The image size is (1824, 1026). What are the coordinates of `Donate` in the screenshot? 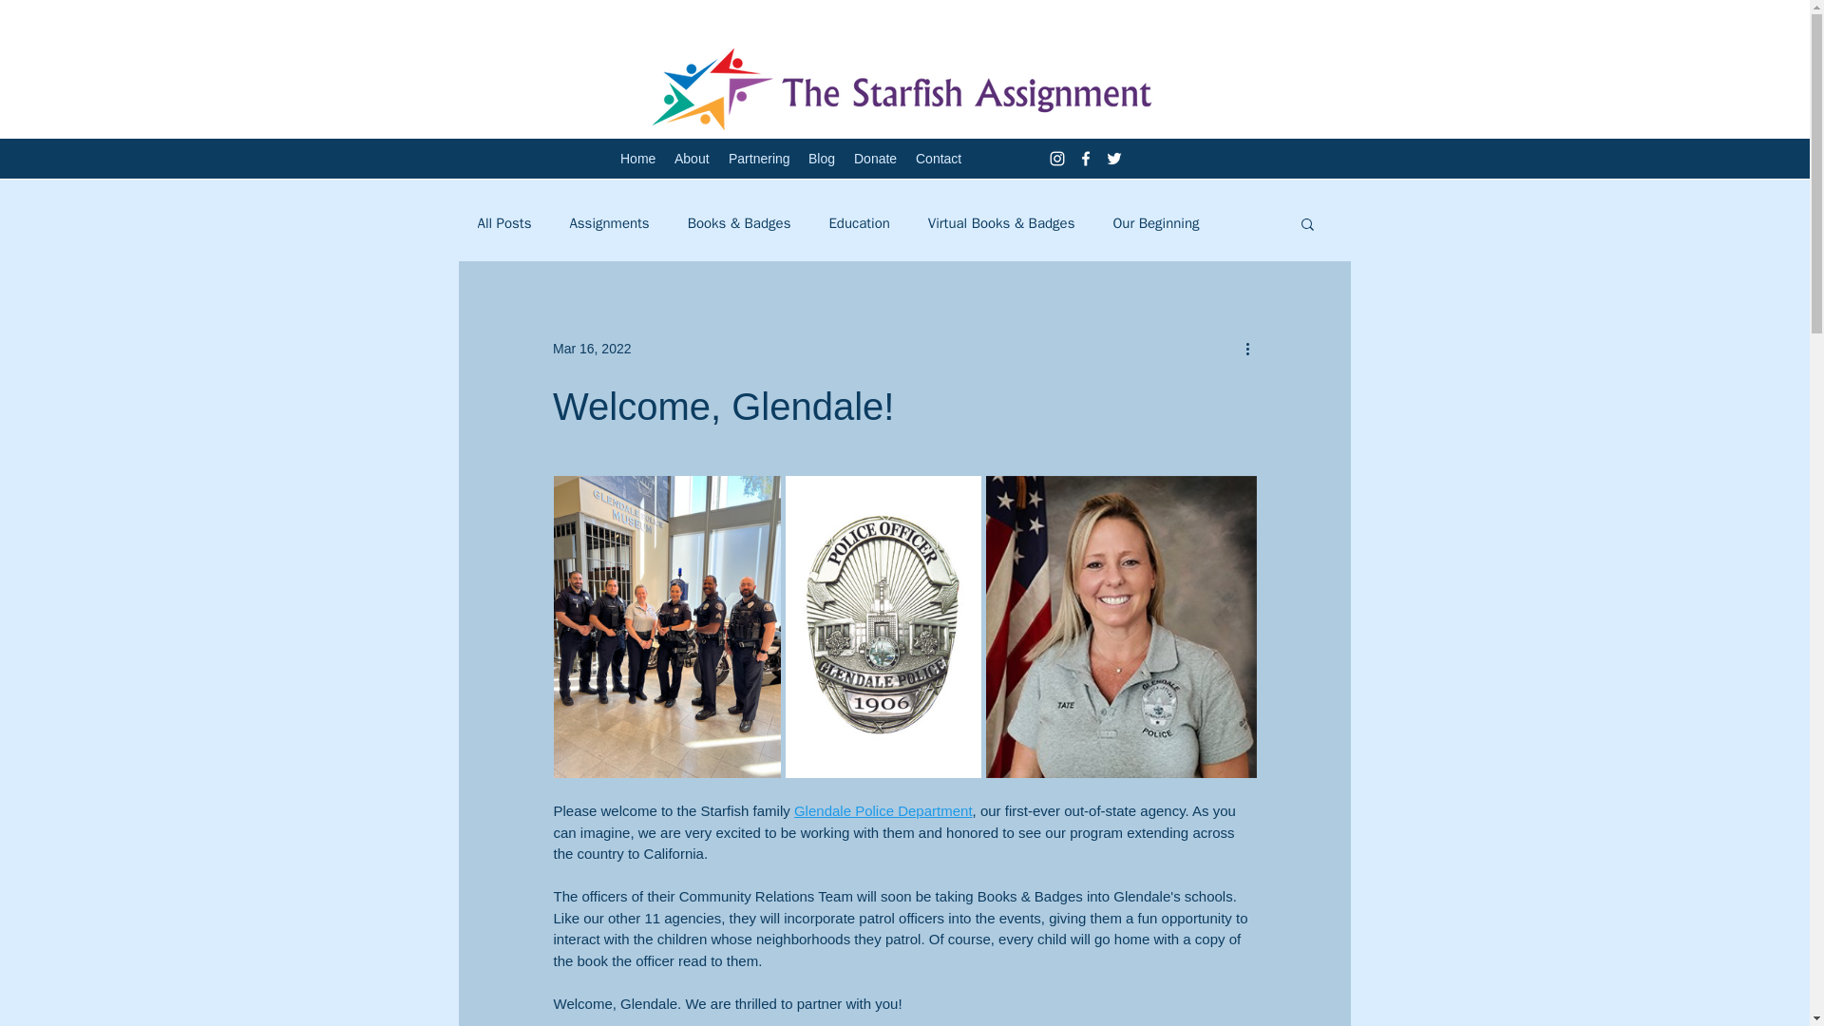 It's located at (875, 159).